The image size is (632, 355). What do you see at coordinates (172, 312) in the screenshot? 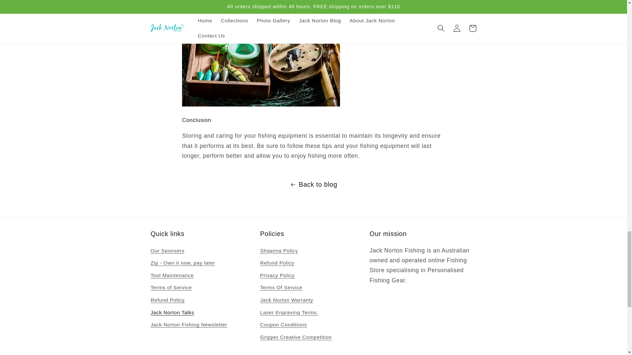
I see `Jack Norton Talks` at bounding box center [172, 312].